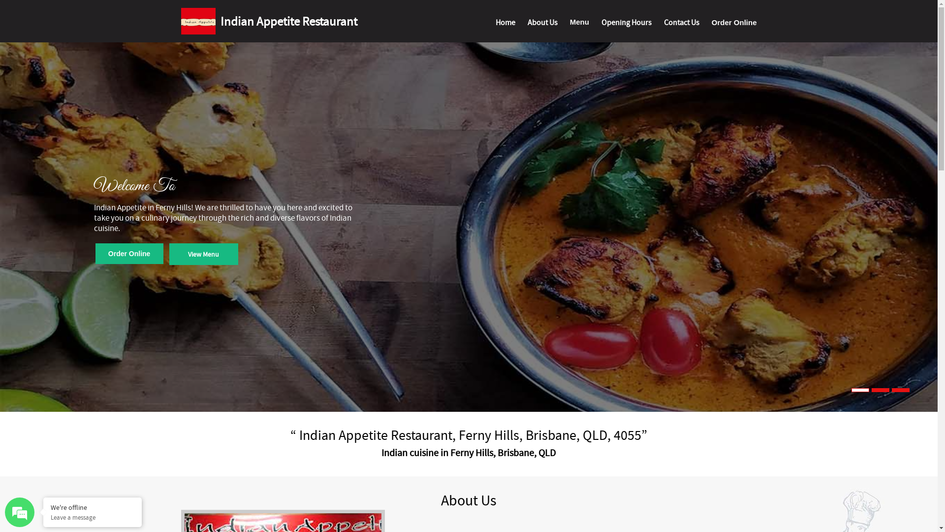 The image size is (945, 532). What do you see at coordinates (627, 25) in the screenshot?
I see `Opening Hours` at bounding box center [627, 25].